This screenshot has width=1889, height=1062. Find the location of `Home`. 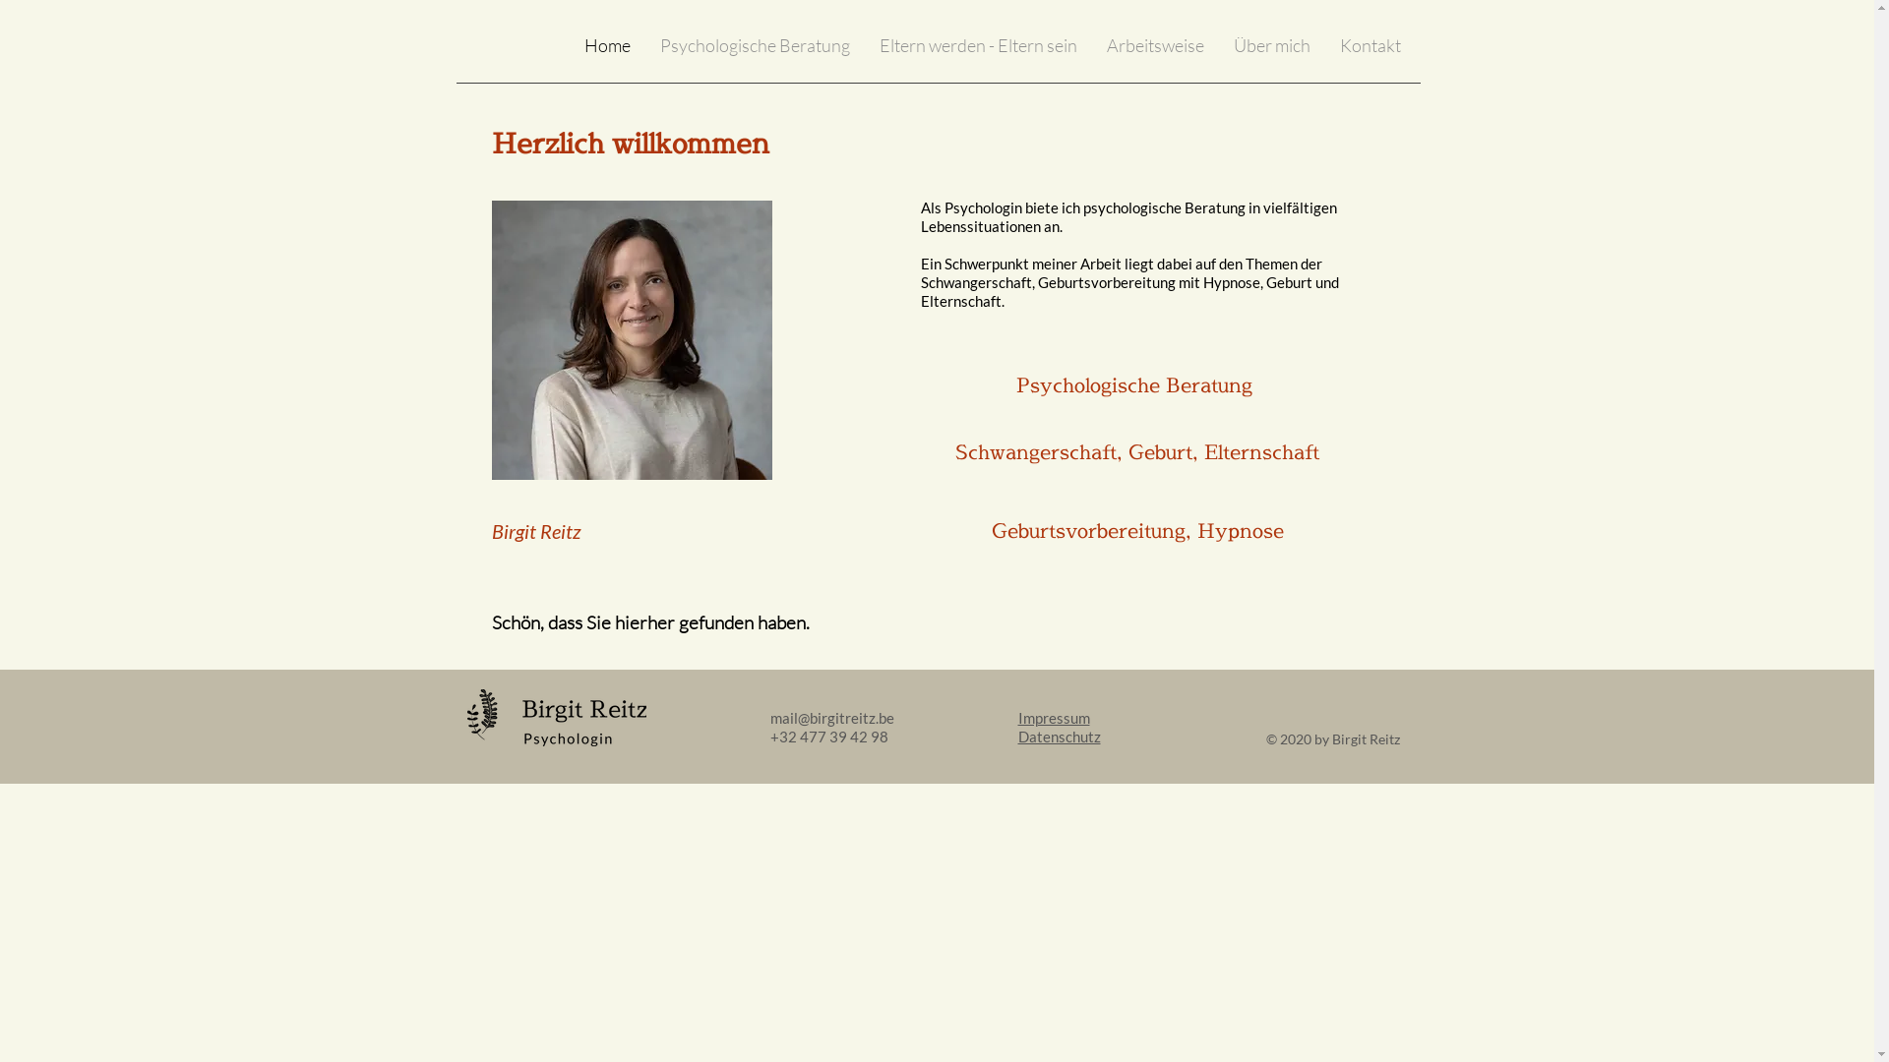

Home is located at coordinates (606, 45).